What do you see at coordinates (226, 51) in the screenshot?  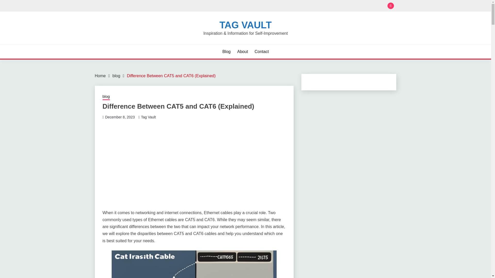 I see `Blog` at bounding box center [226, 51].